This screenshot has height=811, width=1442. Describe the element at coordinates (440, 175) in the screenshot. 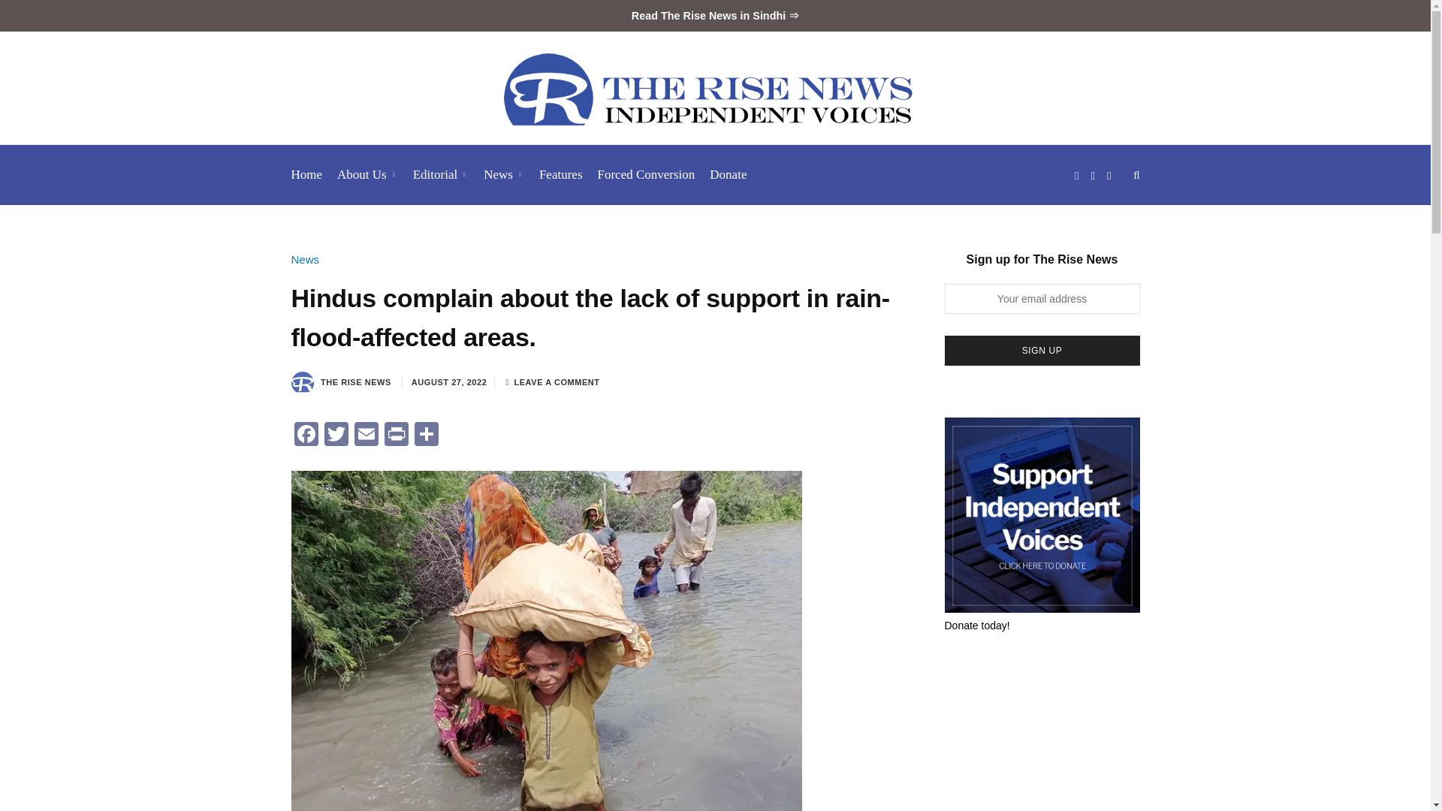

I see `Editorial` at that location.